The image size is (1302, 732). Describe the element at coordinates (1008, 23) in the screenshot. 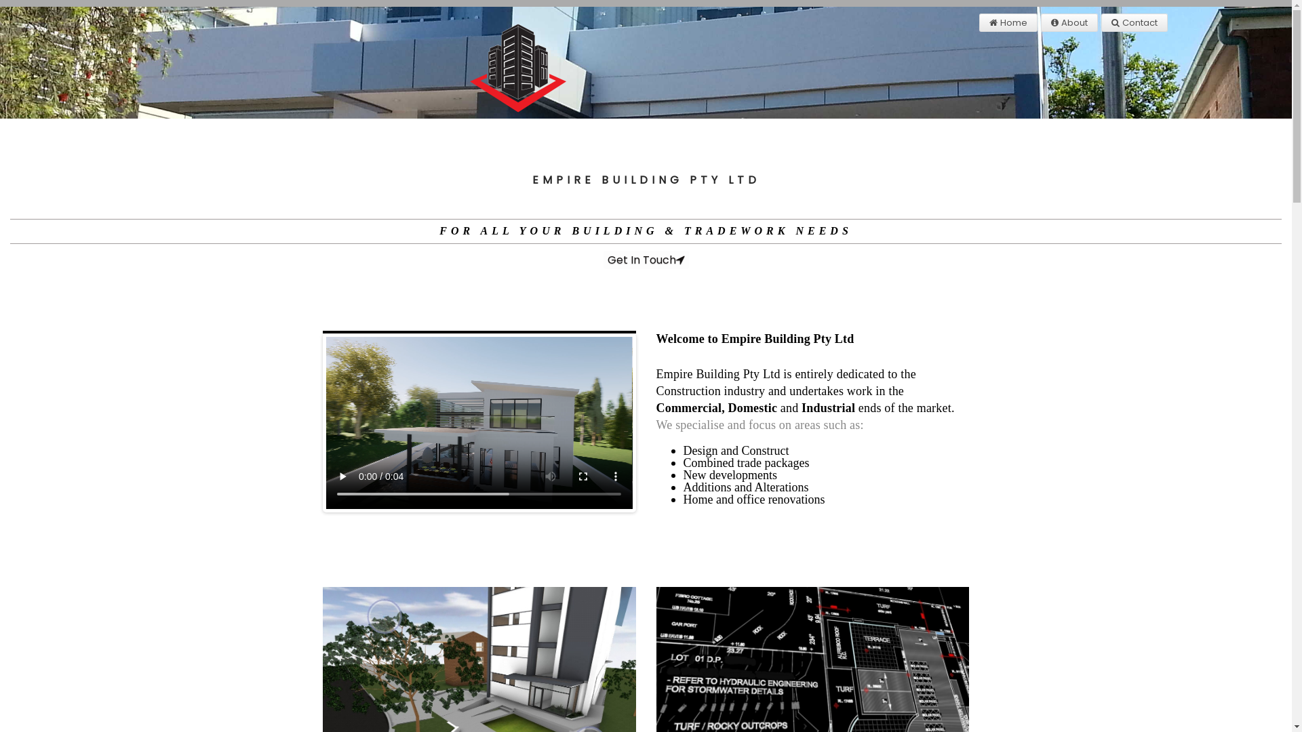

I see `Home` at that location.